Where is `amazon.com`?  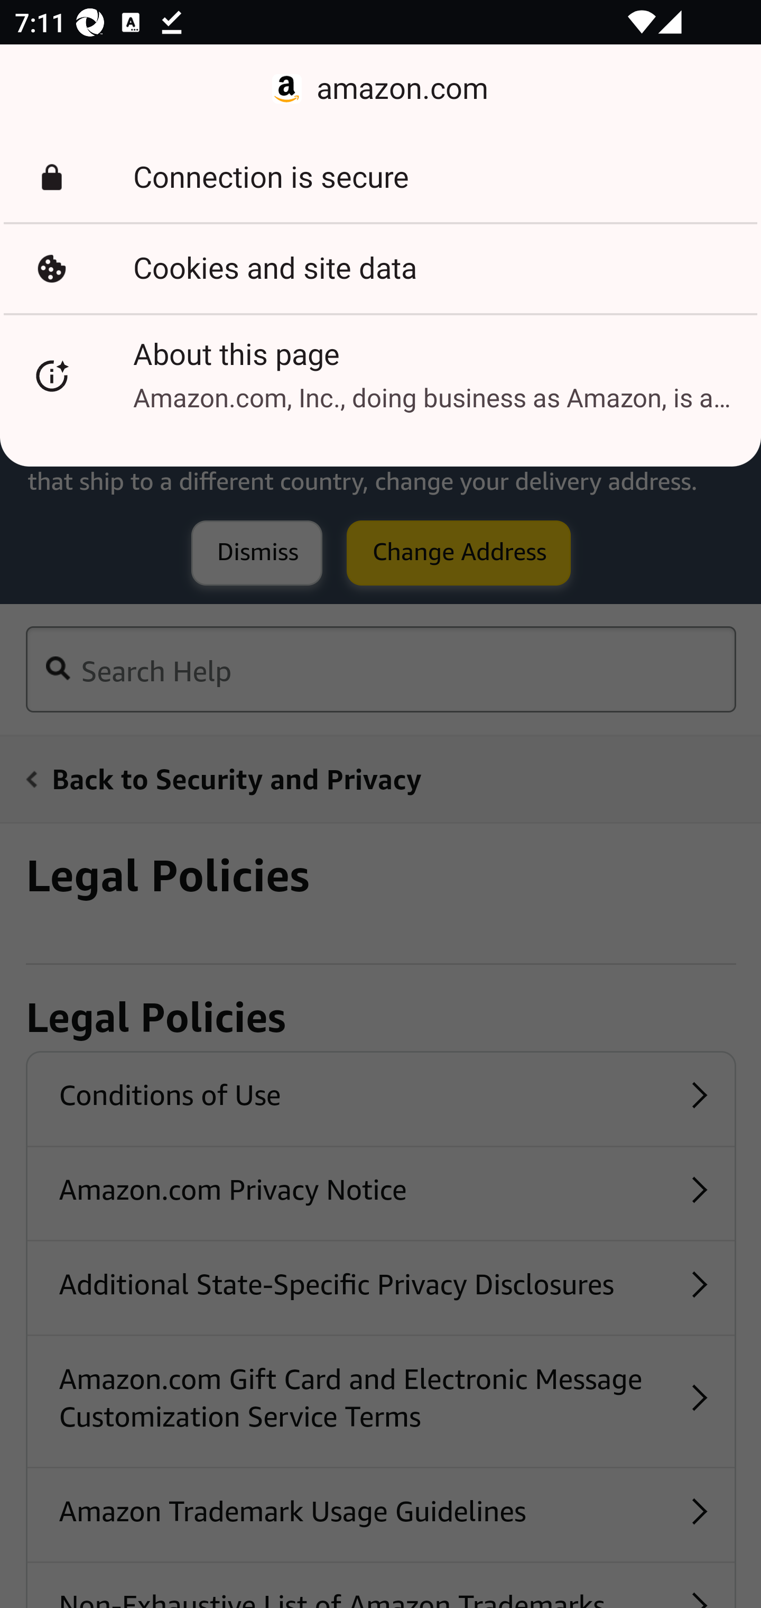
amazon.com is located at coordinates (380, 89).